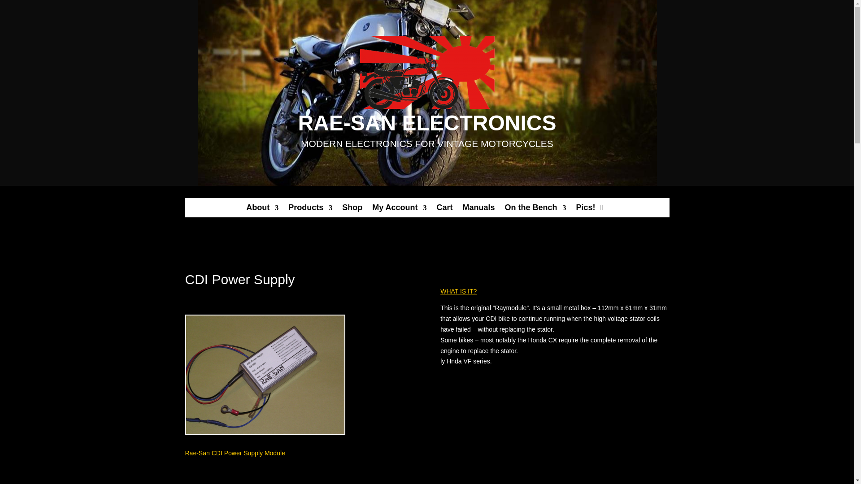  What do you see at coordinates (479, 209) in the screenshot?
I see `Manuals` at bounding box center [479, 209].